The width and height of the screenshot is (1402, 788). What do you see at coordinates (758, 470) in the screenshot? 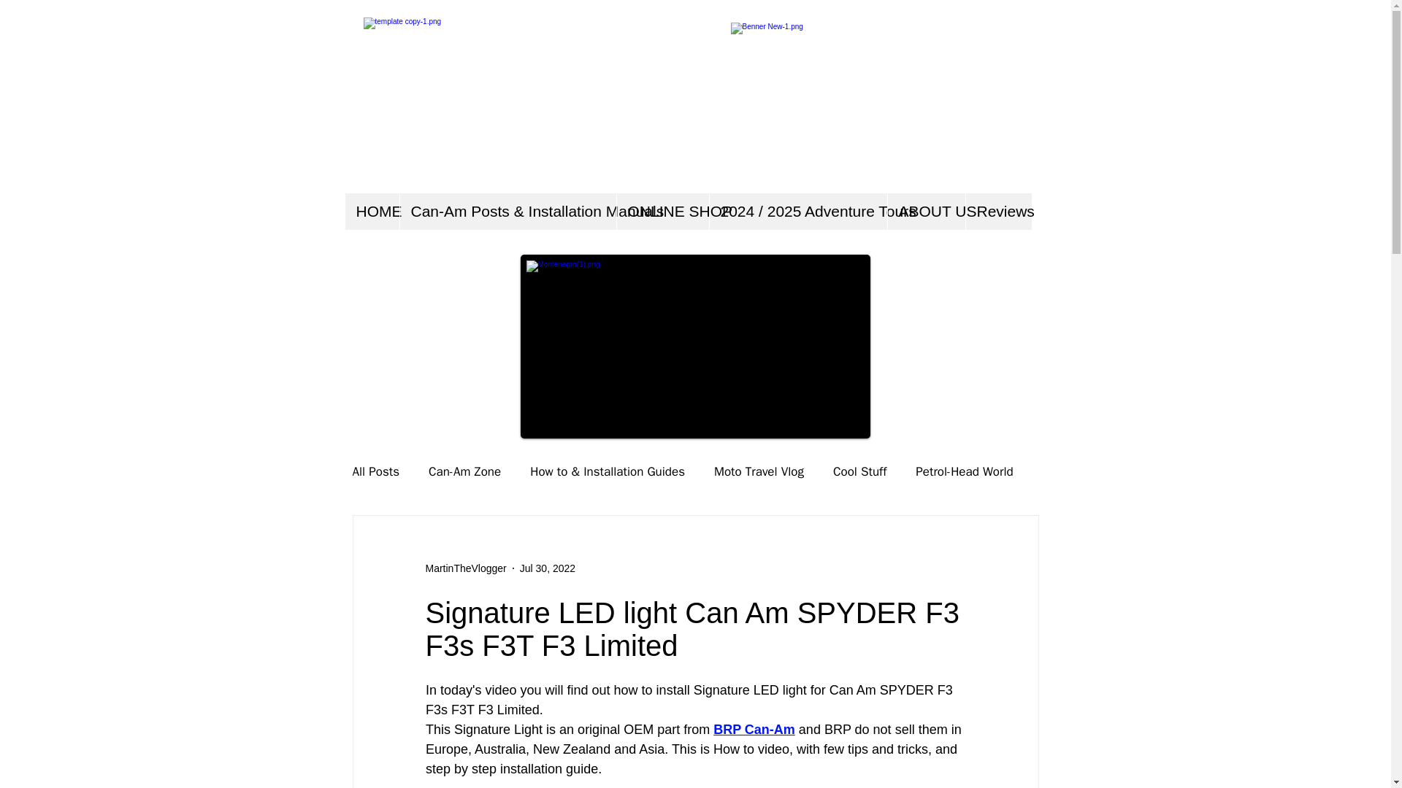
I see `Moto Travel Vlog` at bounding box center [758, 470].